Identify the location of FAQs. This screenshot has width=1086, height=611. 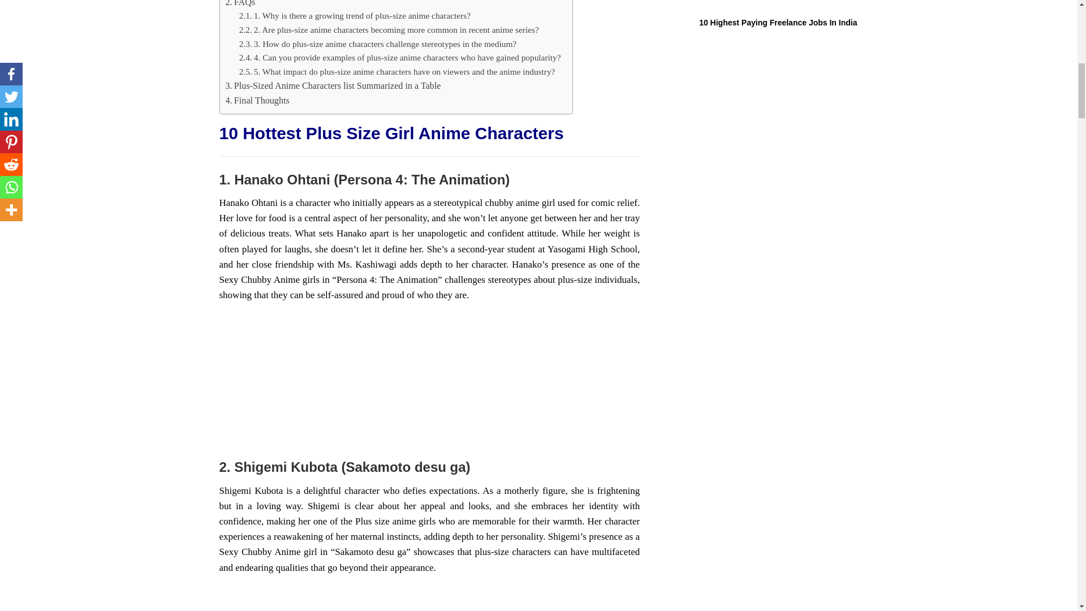
(240, 5).